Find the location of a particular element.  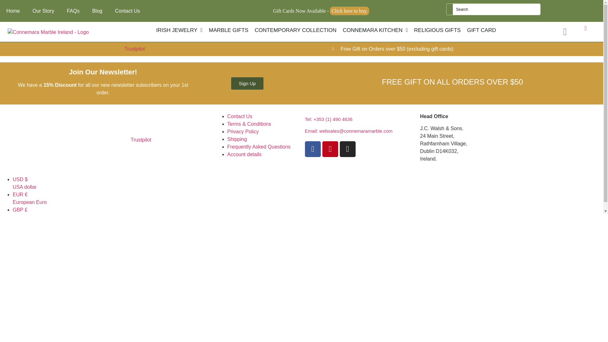

Our Story is located at coordinates (43, 11).